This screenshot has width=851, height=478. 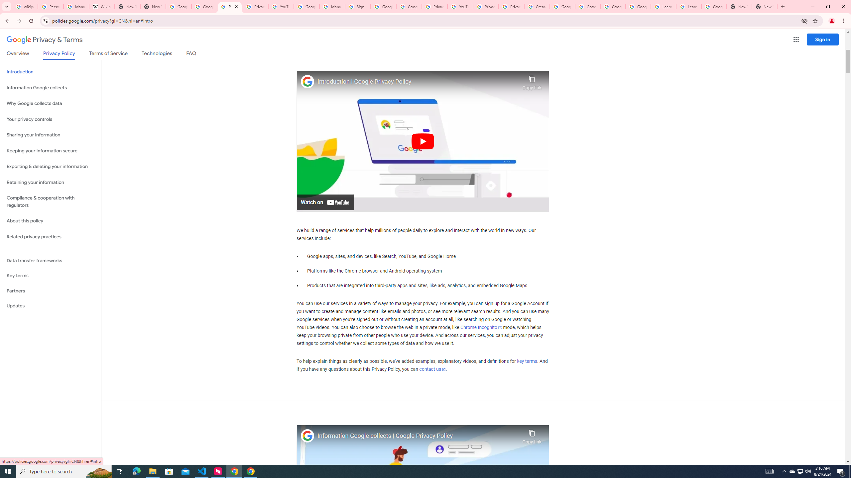 I want to click on Google Account Help, so click(x=562, y=7).